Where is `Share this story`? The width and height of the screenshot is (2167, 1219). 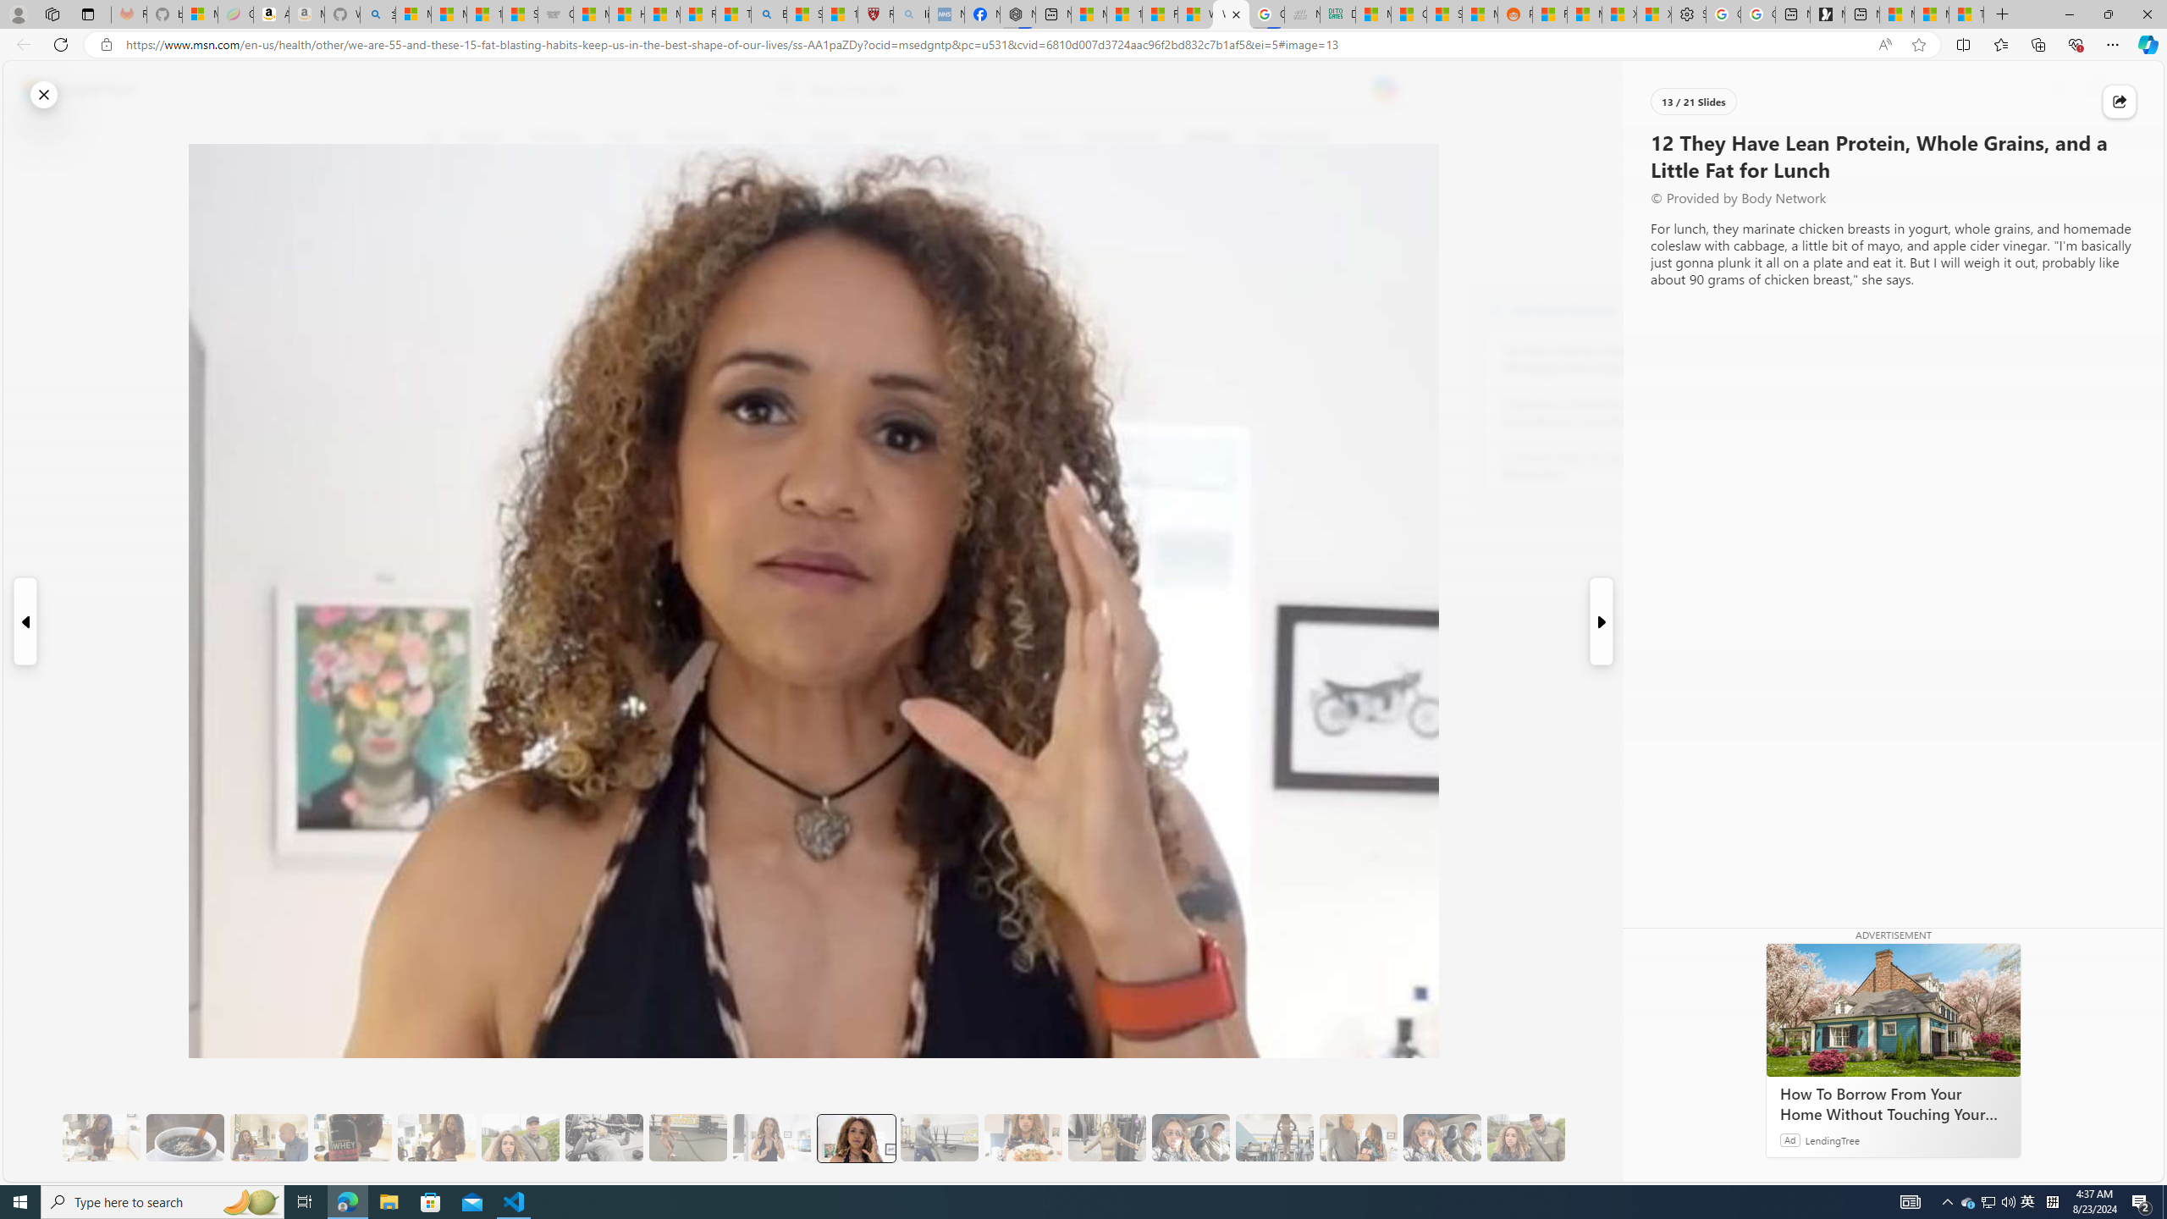 Share this story is located at coordinates (2120, 101).